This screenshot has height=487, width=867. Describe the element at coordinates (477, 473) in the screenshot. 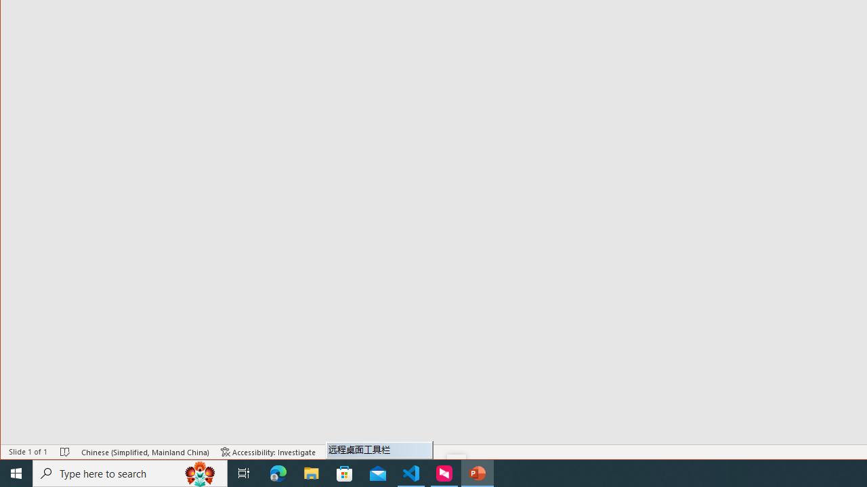

I see `PowerPoint - 1 running window` at that location.